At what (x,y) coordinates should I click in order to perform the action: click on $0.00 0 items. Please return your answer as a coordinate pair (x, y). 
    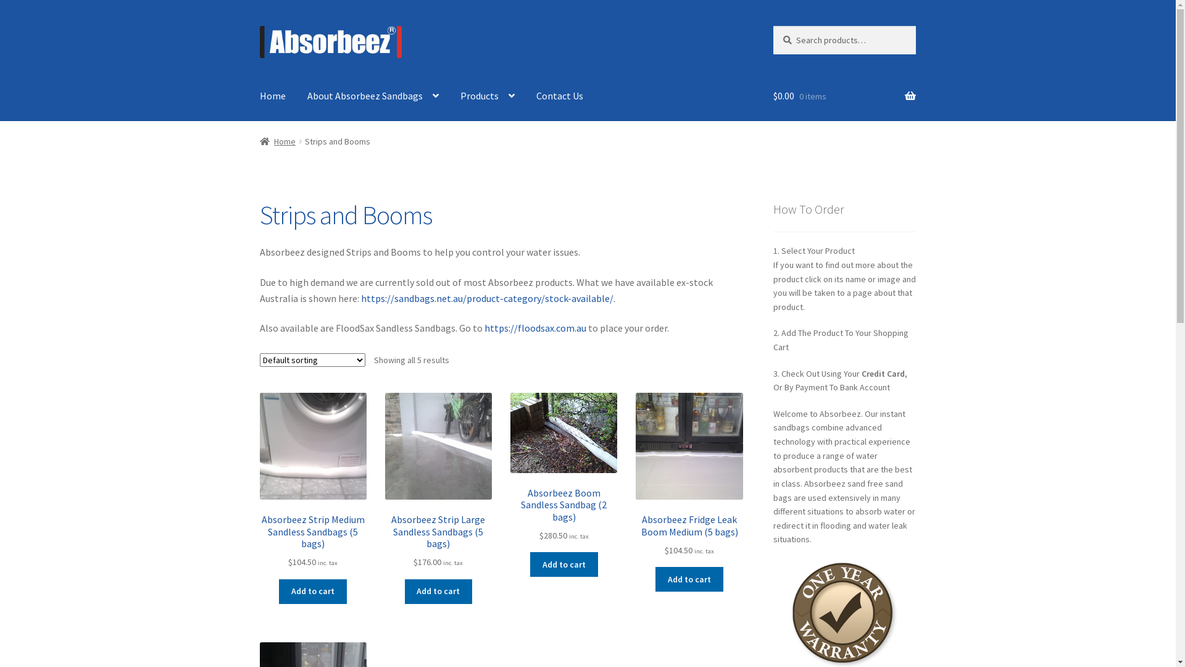
    Looking at the image, I should click on (844, 96).